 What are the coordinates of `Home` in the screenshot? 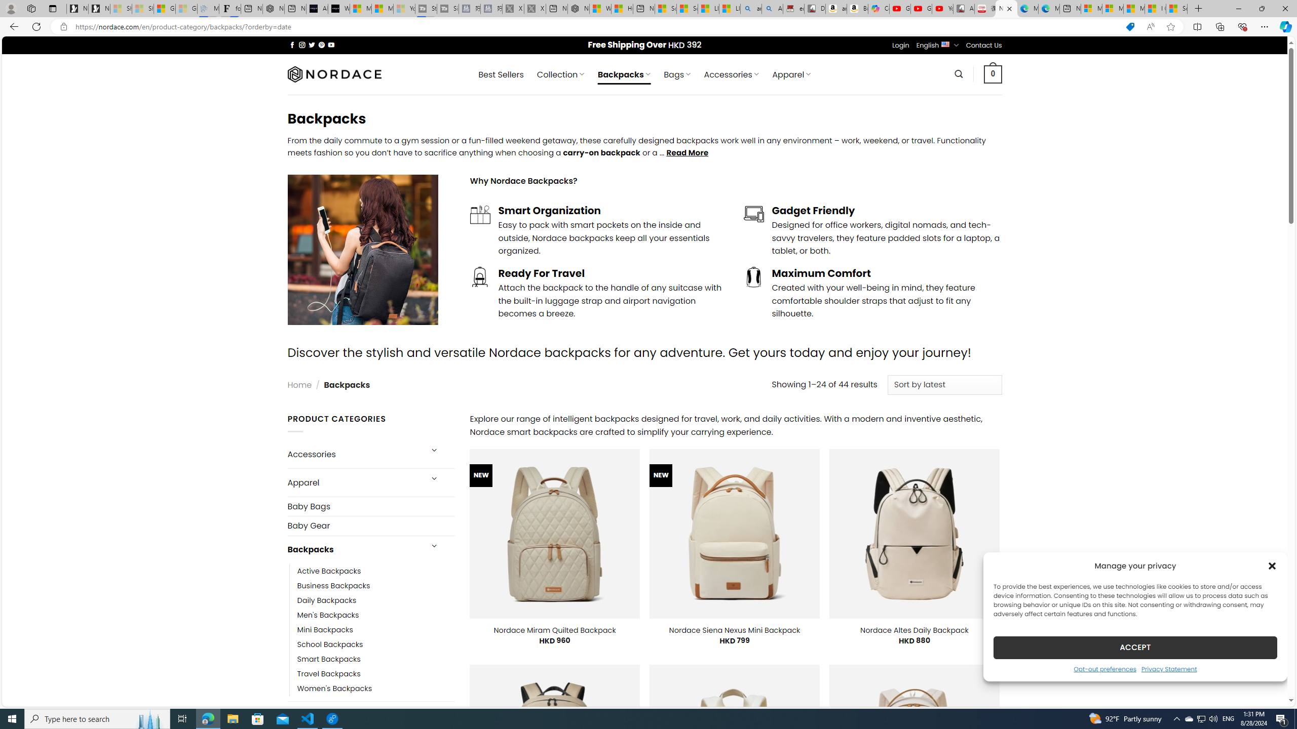 It's located at (299, 384).